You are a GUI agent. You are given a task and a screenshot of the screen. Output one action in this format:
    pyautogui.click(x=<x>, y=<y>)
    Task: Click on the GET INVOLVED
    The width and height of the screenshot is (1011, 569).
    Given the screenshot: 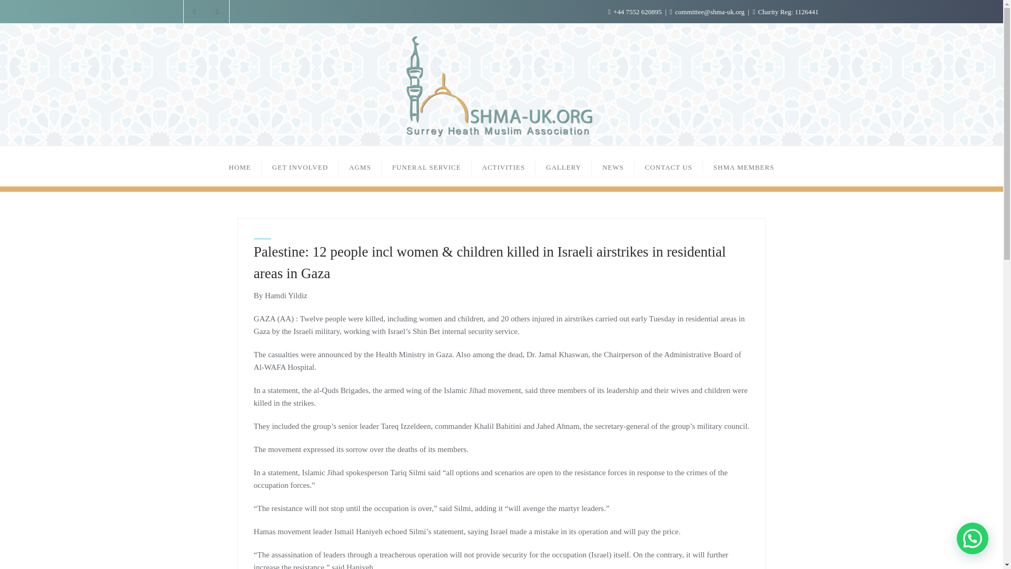 What is the action you would take?
    pyautogui.click(x=300, y=166)
    